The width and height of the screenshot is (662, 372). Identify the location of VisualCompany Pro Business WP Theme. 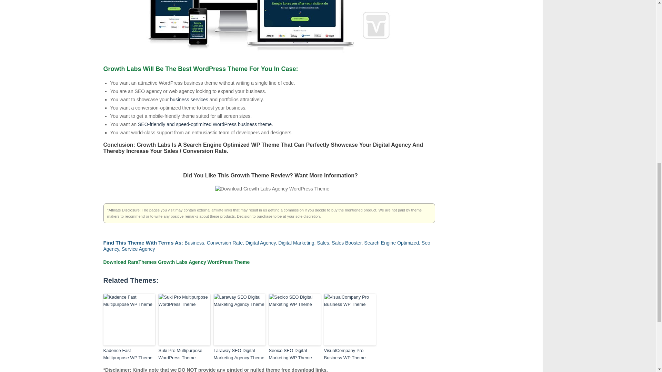
(350, 354).